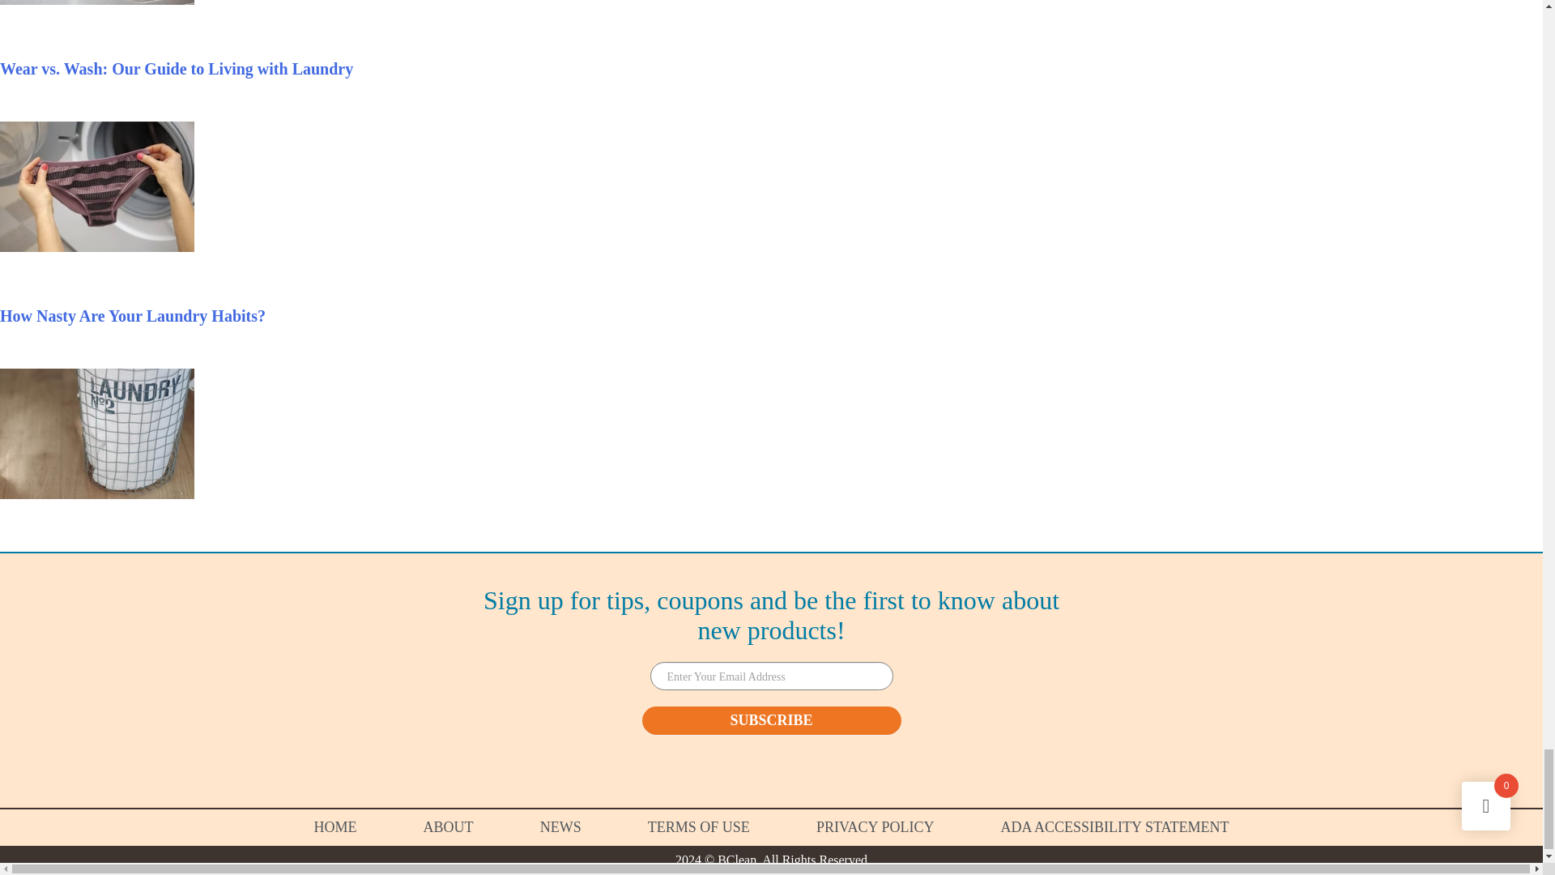 Image resolution: width=1555 pixels, height=875 pixels. I want to click on PRIVACY POLICY, so click(875, 826).